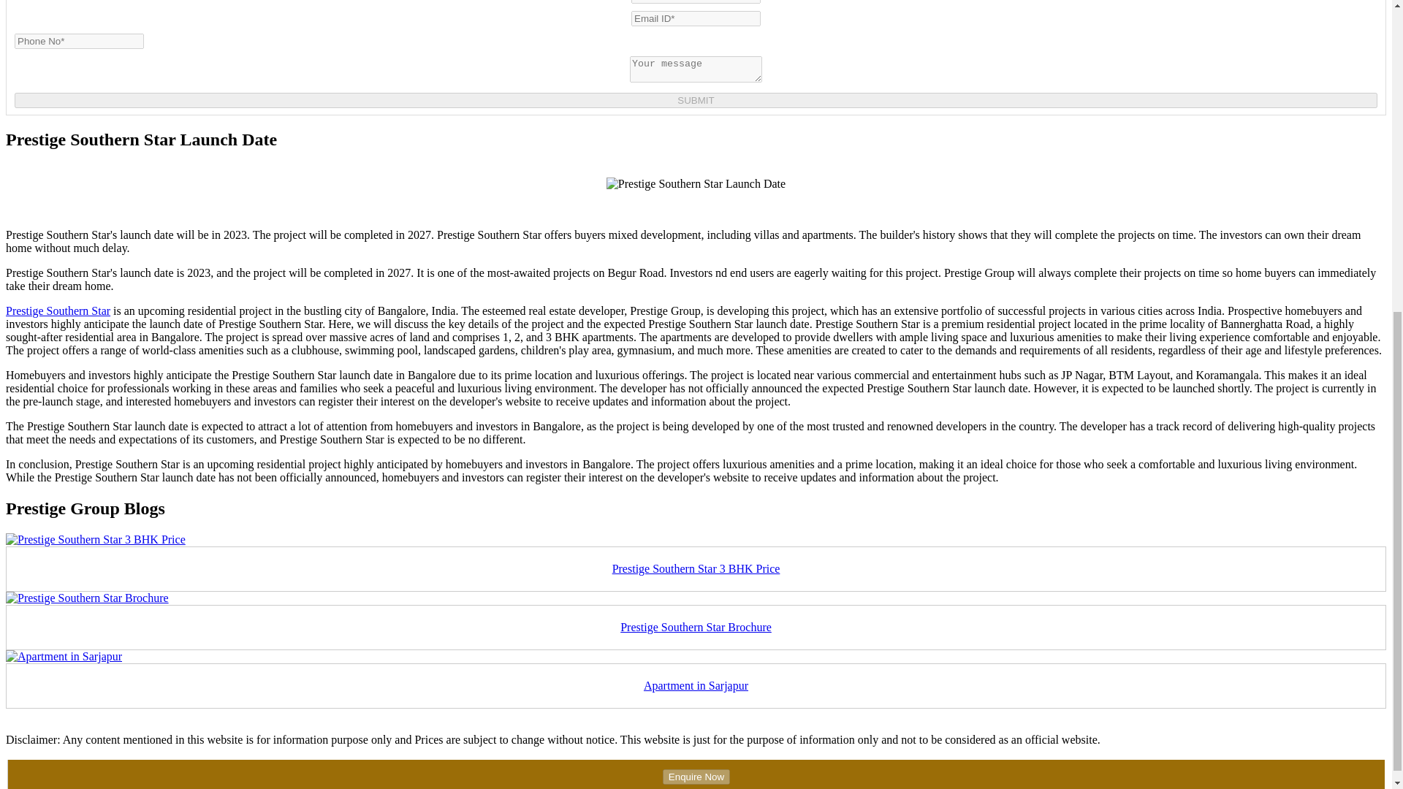 This screenshot has width=1403, height=789. What do you see at coordinates (95, 539) in the screenshot?
I see `Prestige Southern Star 3 BHK Price` at bounding box center [95, 539].